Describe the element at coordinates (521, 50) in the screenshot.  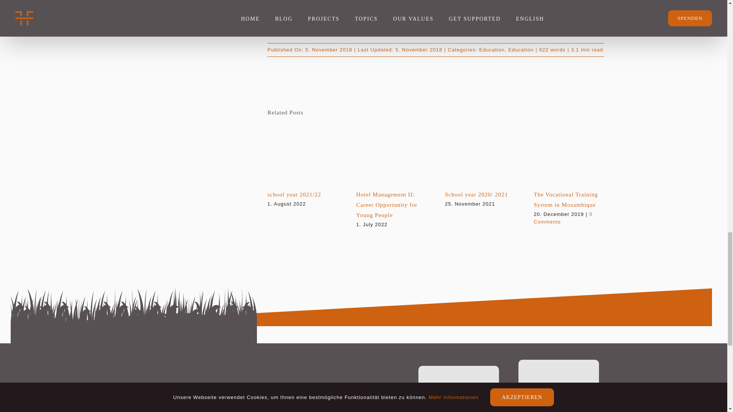
I see `Education` at that location.